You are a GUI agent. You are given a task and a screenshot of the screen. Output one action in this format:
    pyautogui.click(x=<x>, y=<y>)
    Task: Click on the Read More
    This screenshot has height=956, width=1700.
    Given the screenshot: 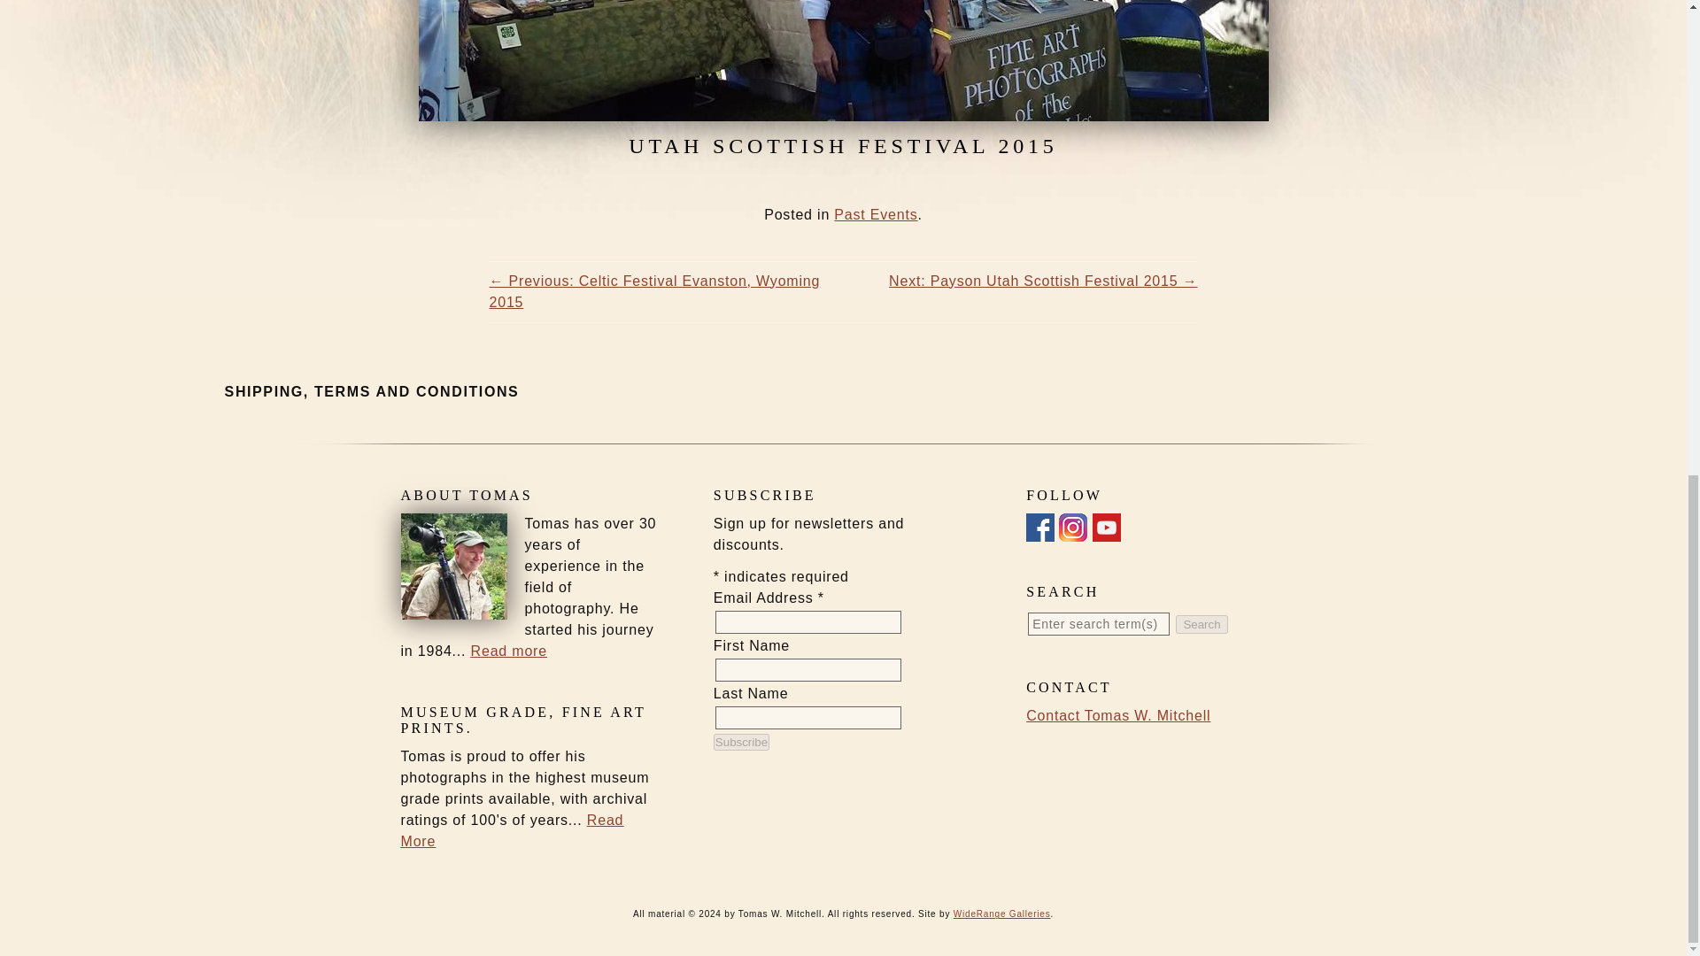 What is the action you would take?
    pyautogui.click(x=512, y=830)
    